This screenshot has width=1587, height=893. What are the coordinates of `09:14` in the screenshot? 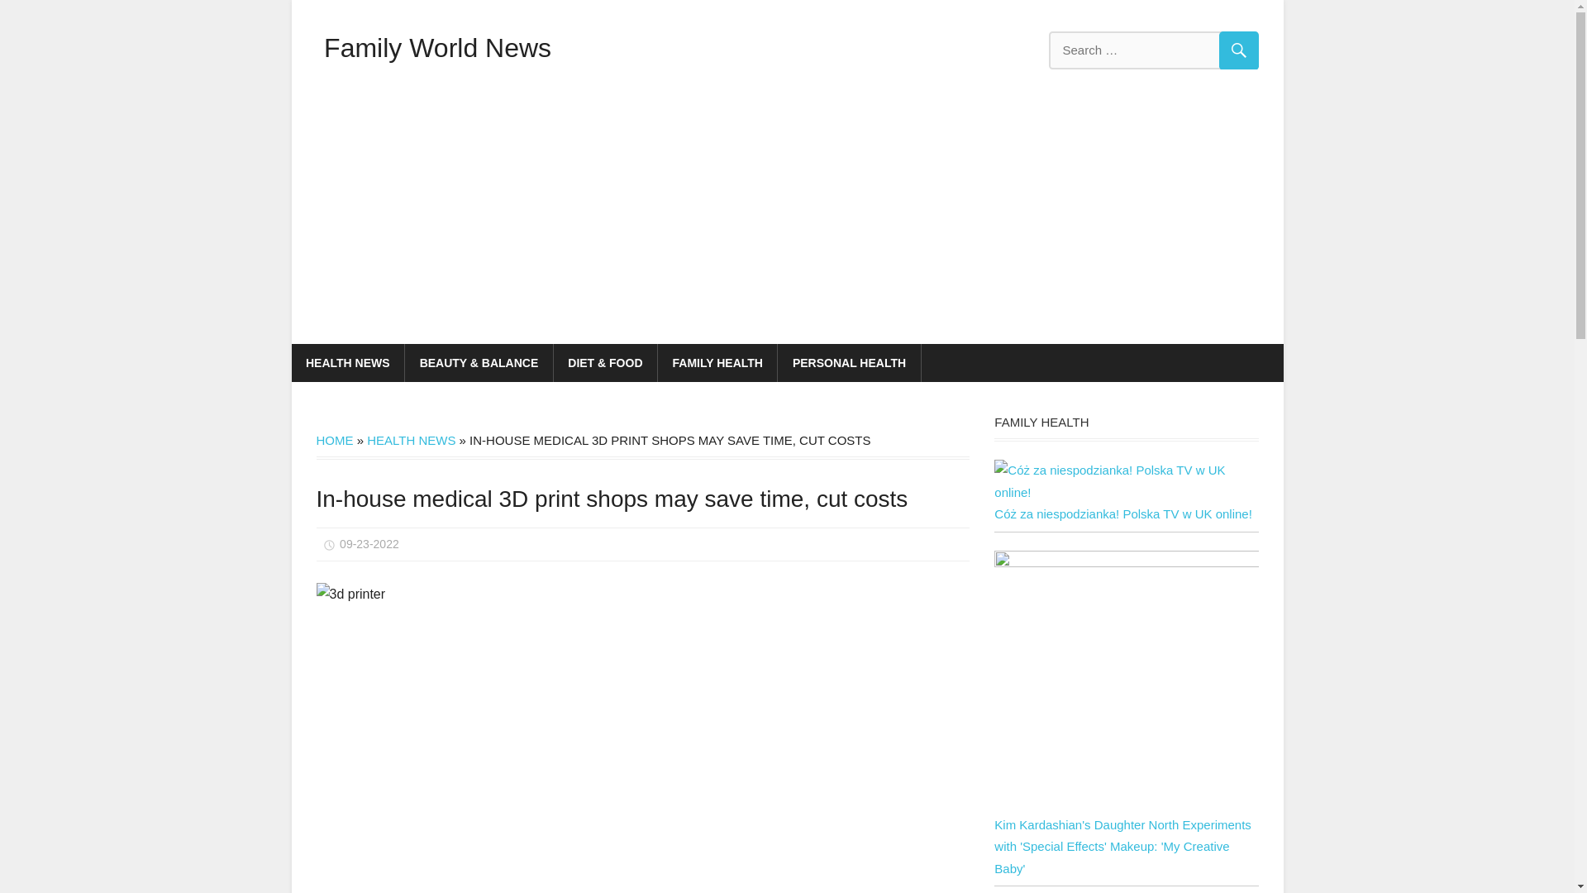 It's located at (369, 544).